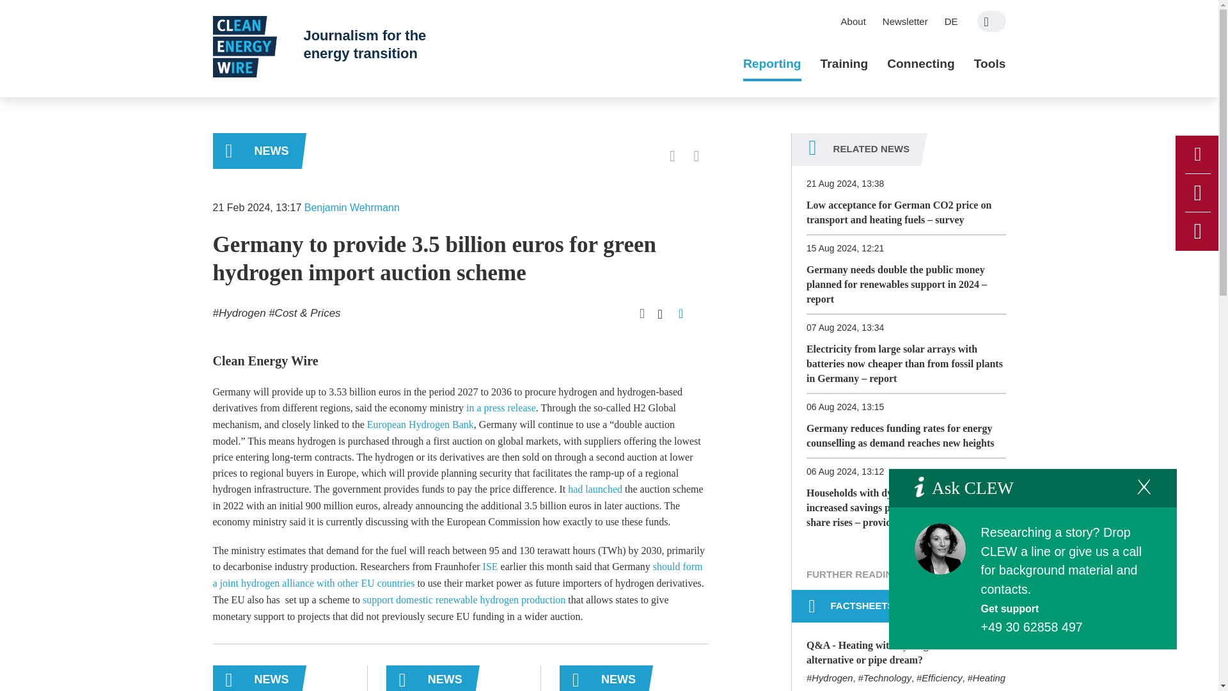  Describe the element at coordinates (991, 21) in the screenshot. I see `Search` at that location.